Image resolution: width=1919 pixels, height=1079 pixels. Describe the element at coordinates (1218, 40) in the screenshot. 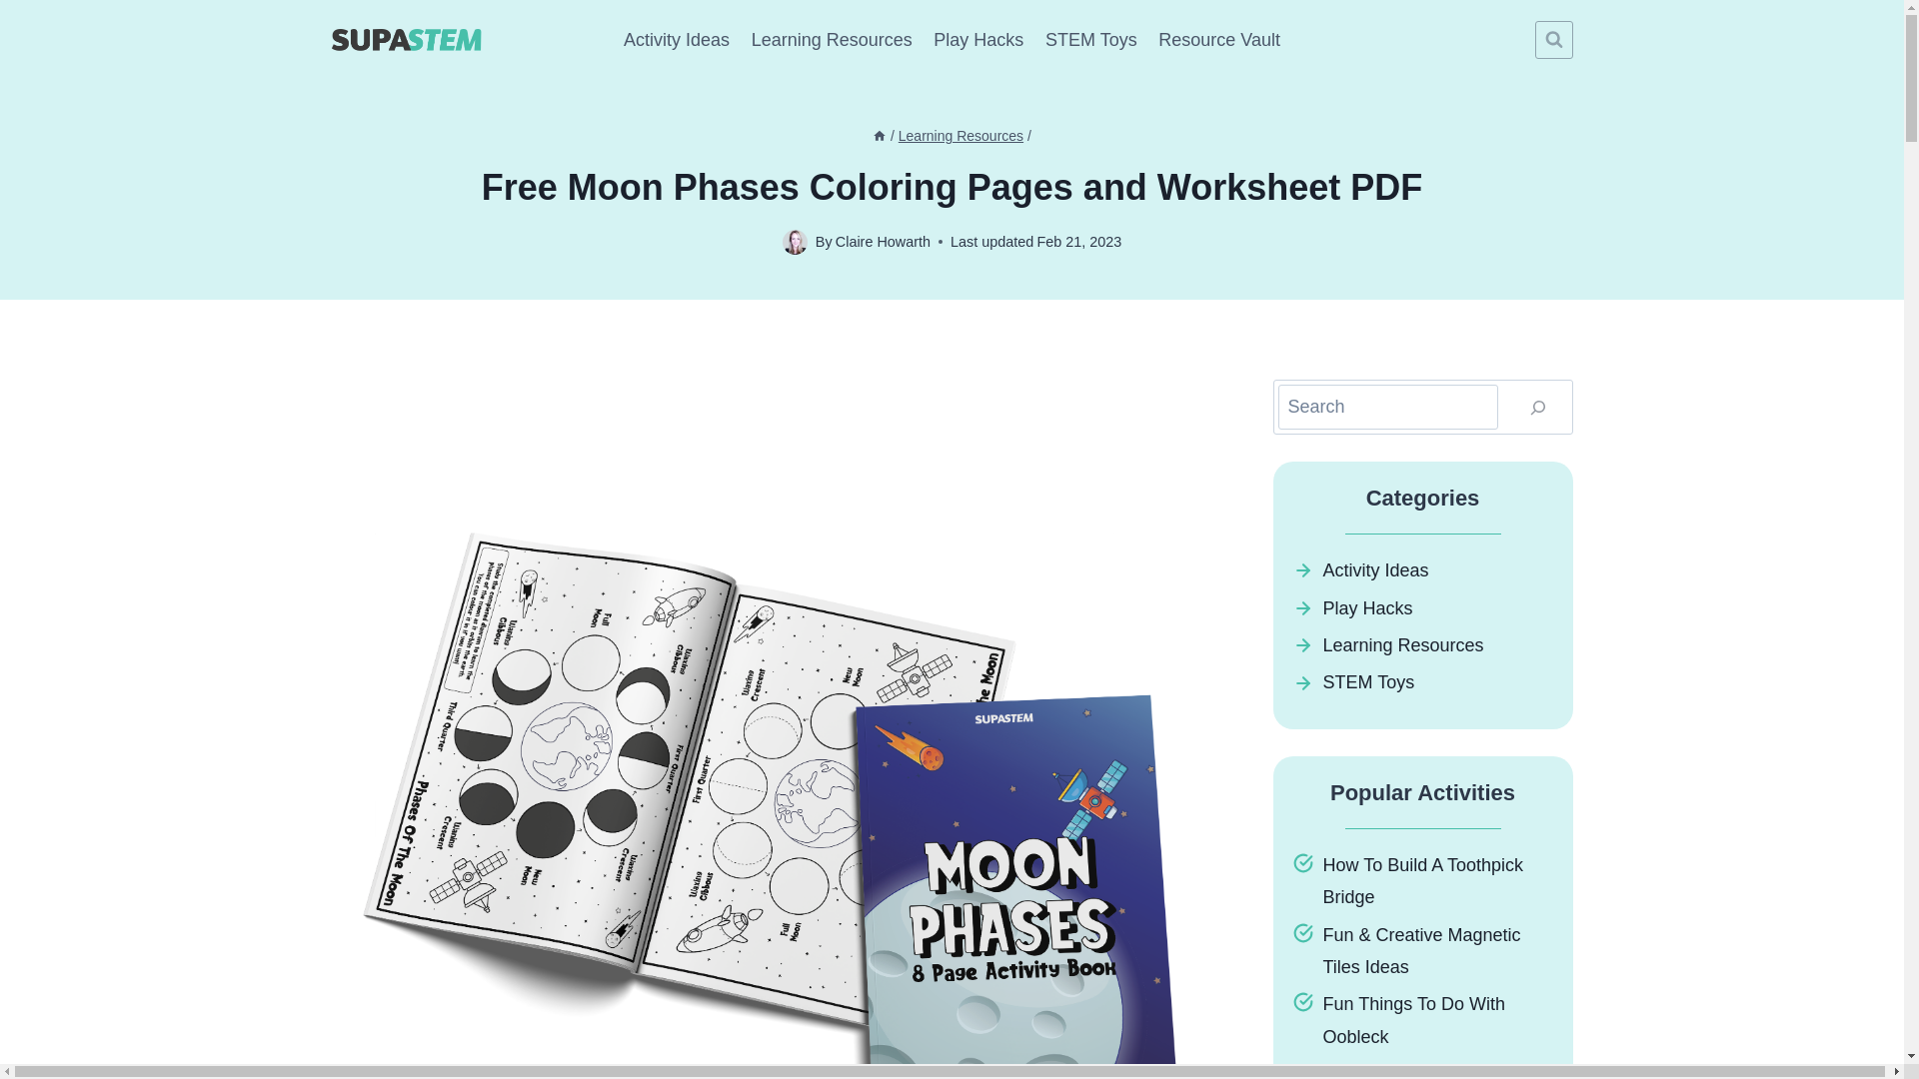

I see `Resource Vault` at that location.